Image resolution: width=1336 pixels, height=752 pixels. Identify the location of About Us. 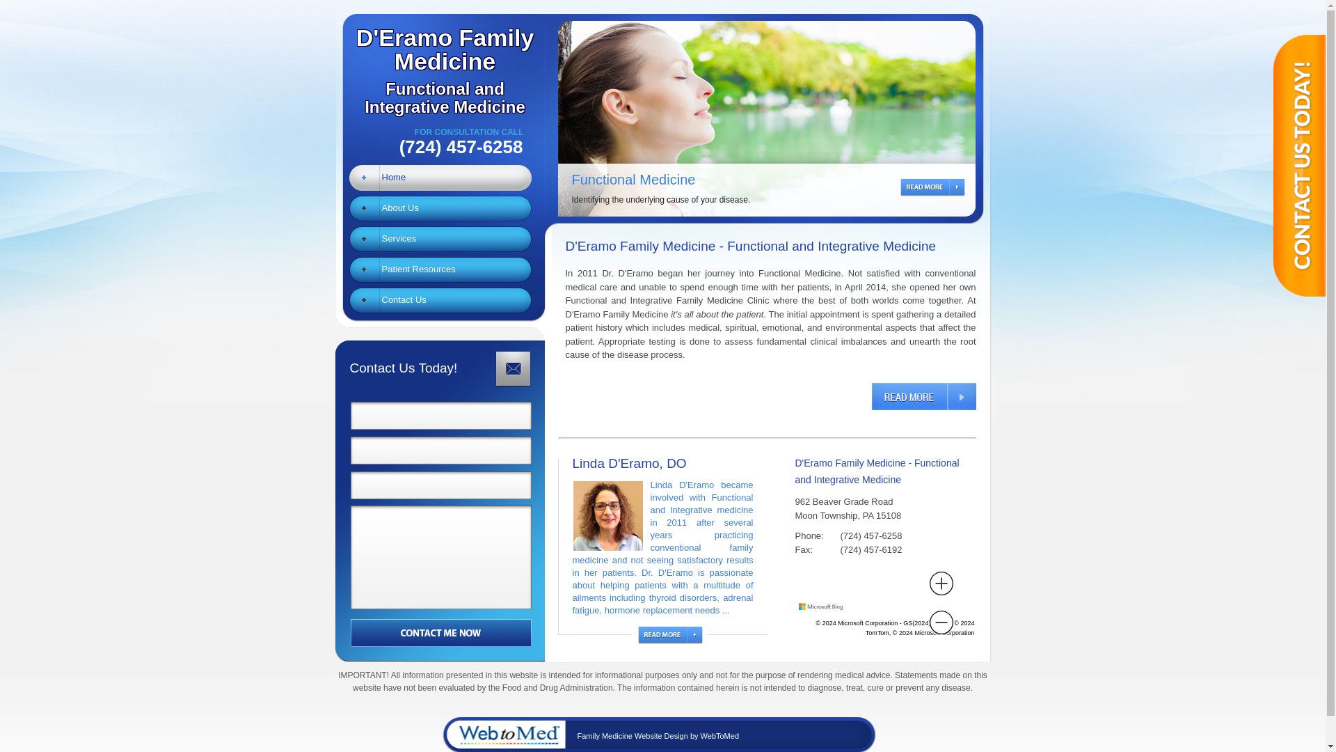
(440, 269).